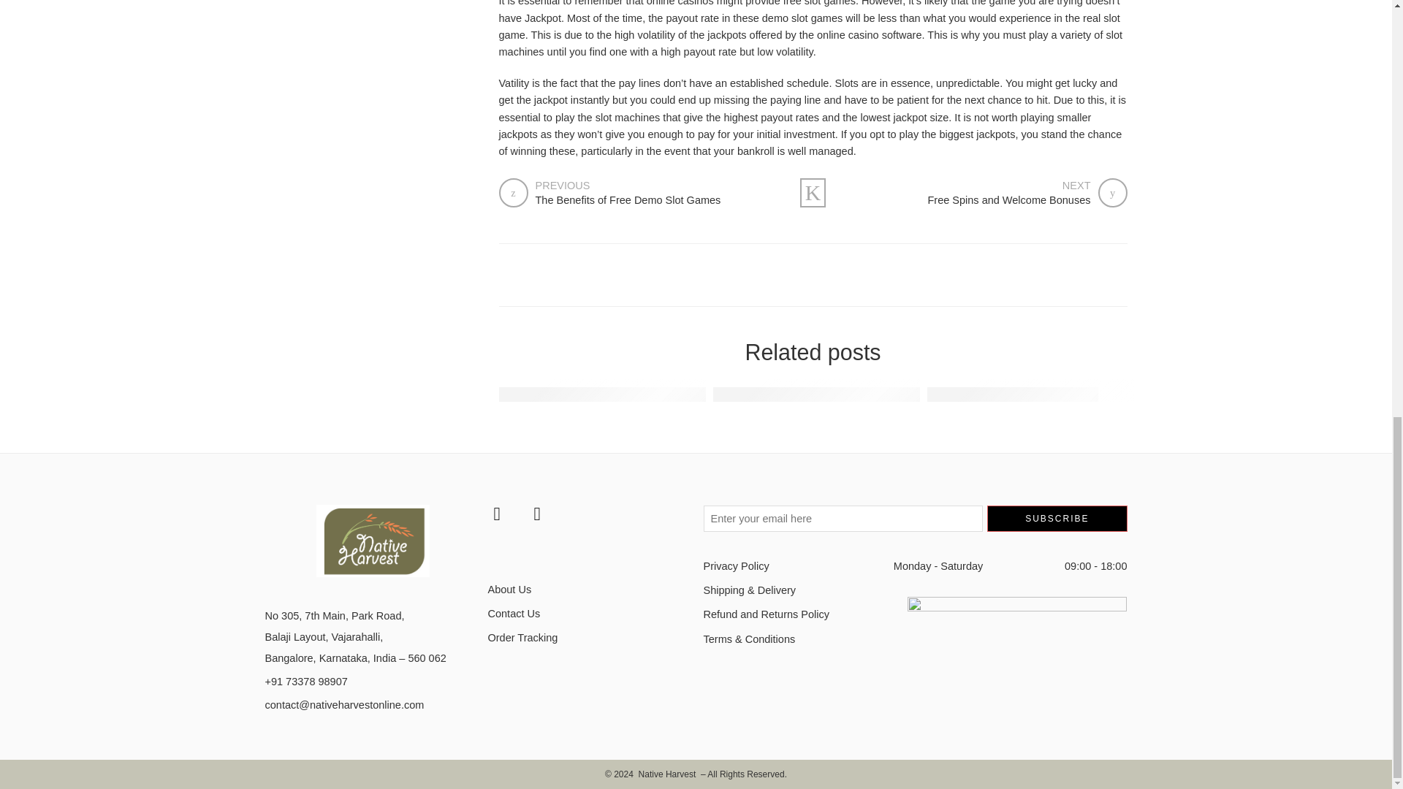 The height and width of the screenshot is (789, 1403). Describe the element at coordinates (1013, 394) in the screenshot. I see `How do No deposit Mobile Casino Incentives Actually work?` at that location.